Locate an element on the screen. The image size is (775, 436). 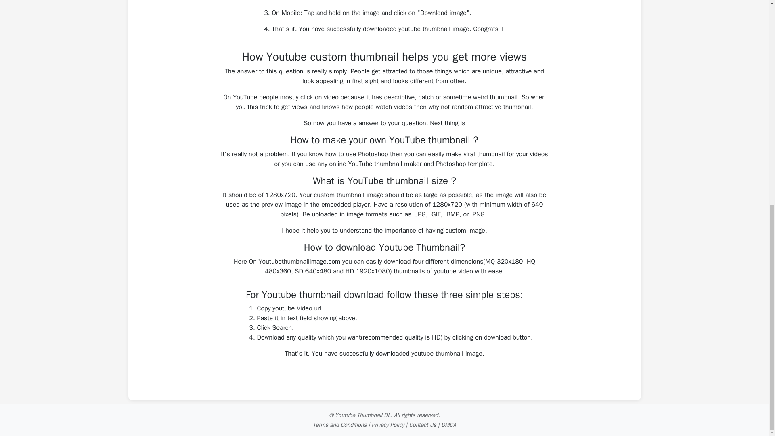
DMCA is located at coordinates (448, 425).